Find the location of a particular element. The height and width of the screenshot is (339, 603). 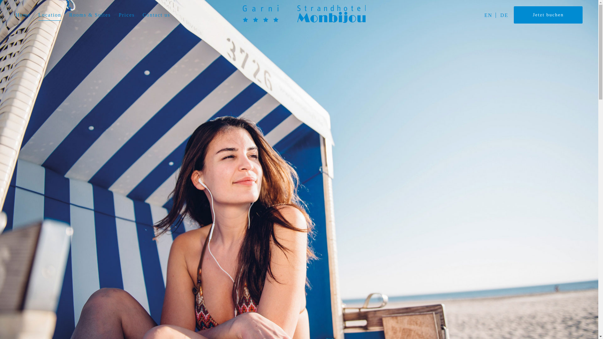

Location is located at coordinates (50, 15).